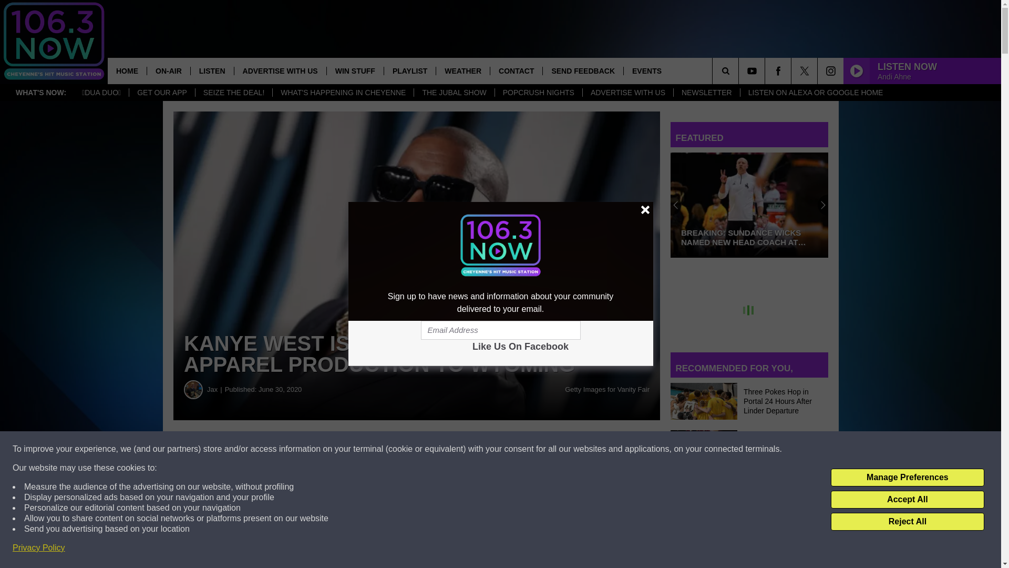  Describe the element at coordinates (41, 93) in the screenshot. I see `WHAT'S NOW:` at that location.